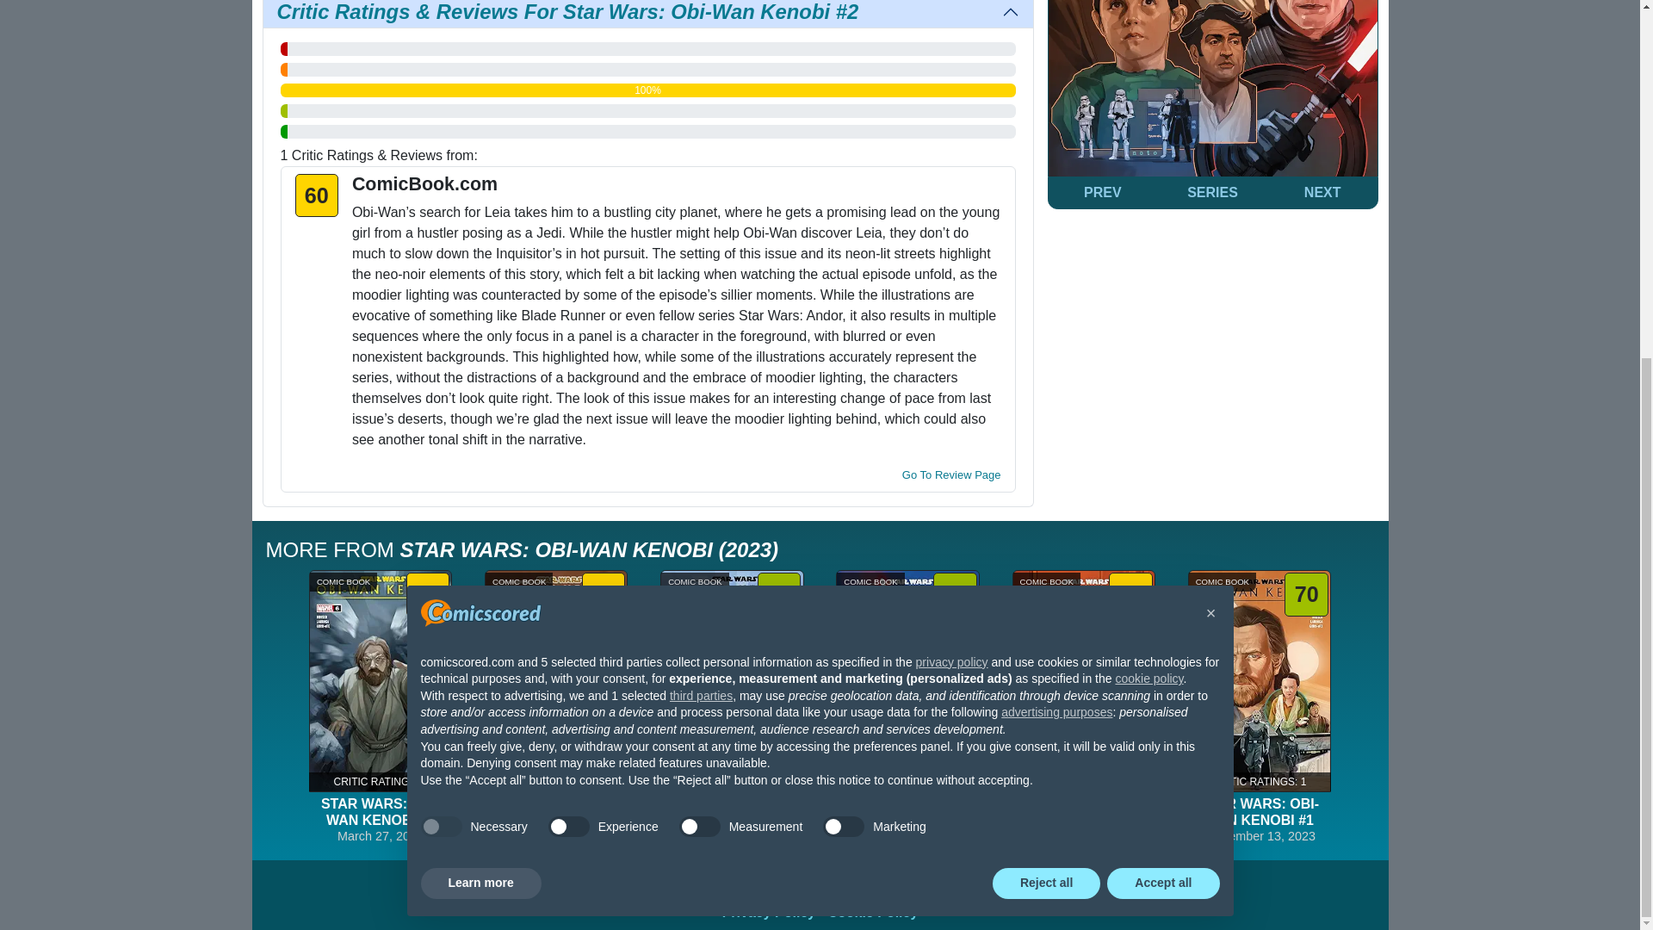 This screenshot has height=930, width=1653. Describe the element at coordinates (1102, 193) in the screenshot. I see `PREV` at that location.